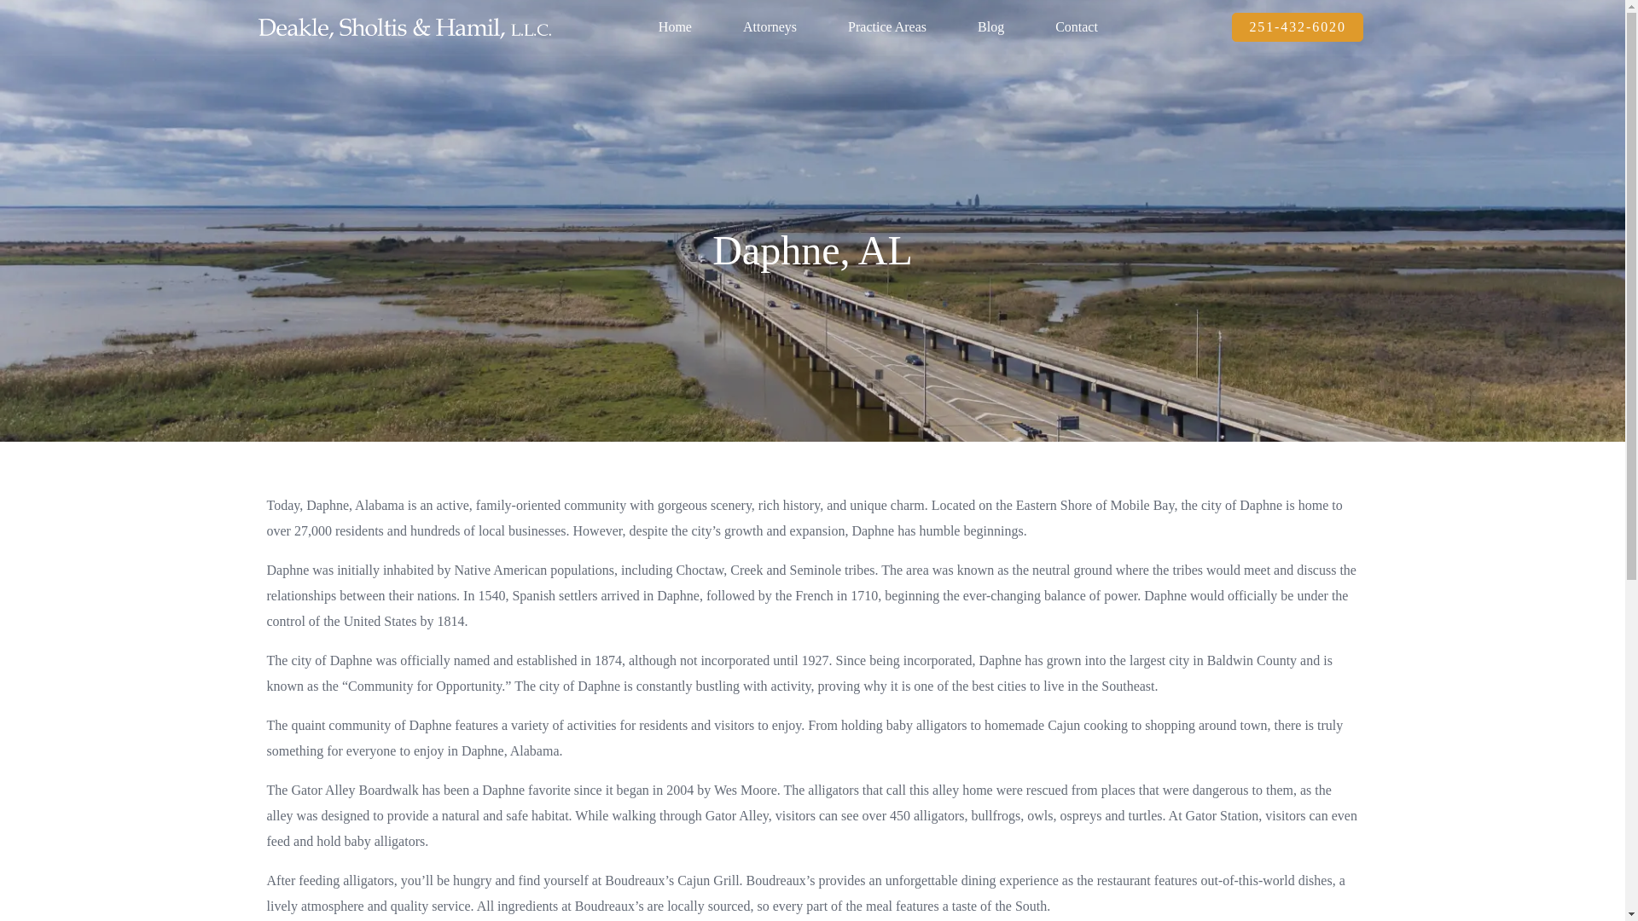 This screenshot has width=1638, height=921. What do you see at coordinates (1297, 27) in the screenshot?
I see `251-432-6020` at bounding box center [1297, 27].